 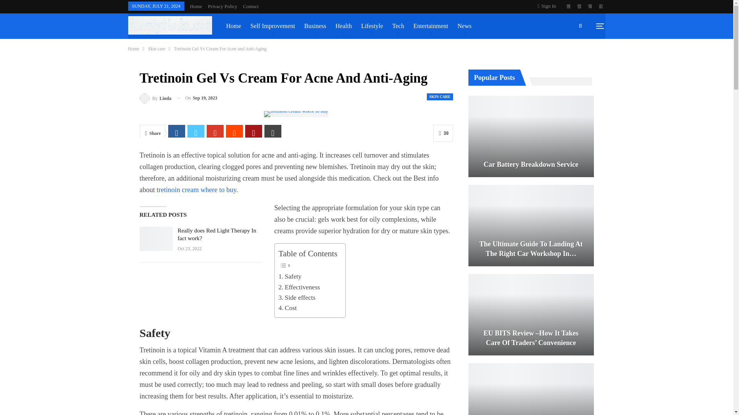 What do you see at coordinates (548, 6) in the screenshot?
I see `Sign In` at bounding box center [548, 6].